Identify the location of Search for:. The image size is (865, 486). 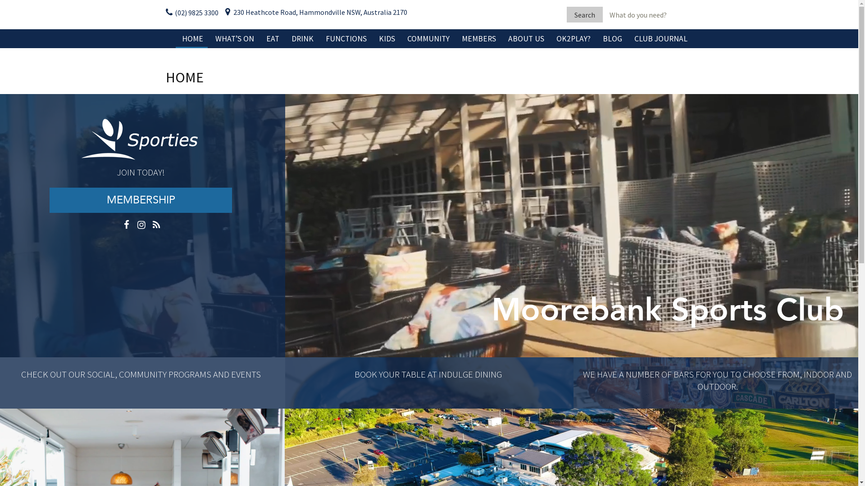
(648, 14).